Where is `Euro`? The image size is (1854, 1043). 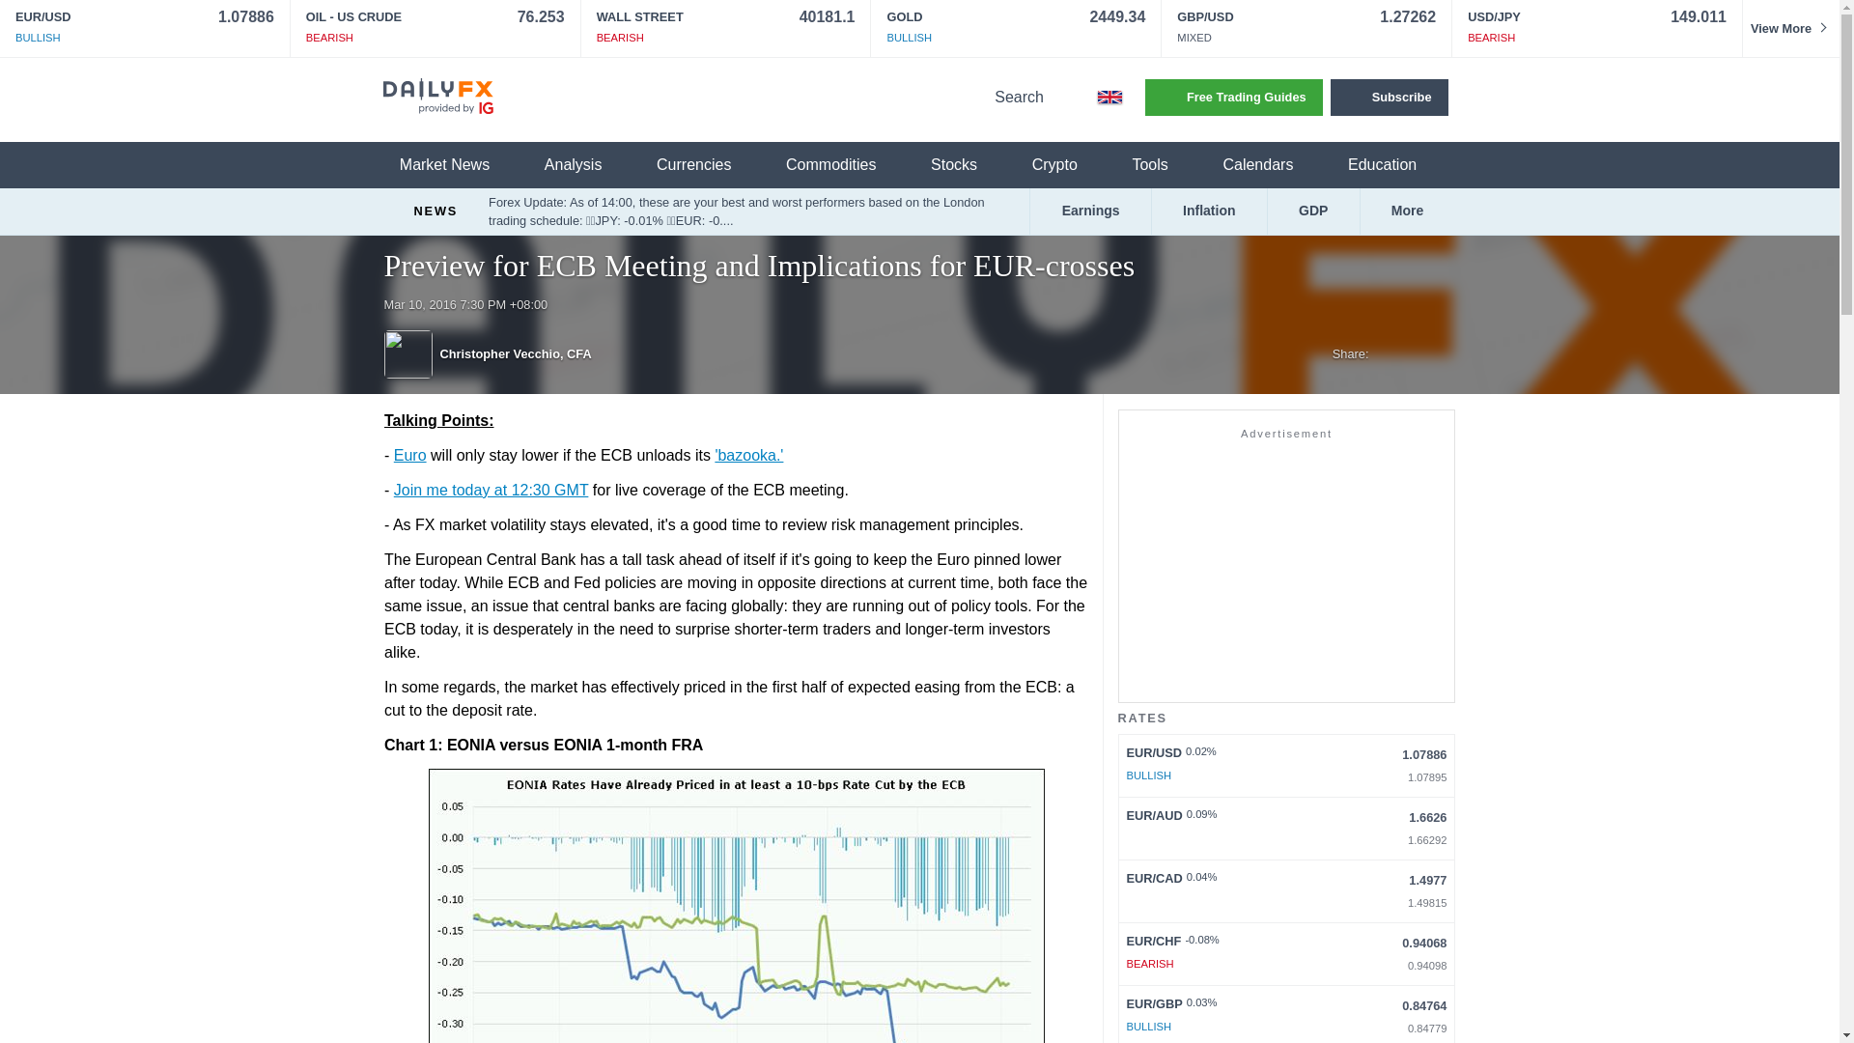 Euro is located at coordinates (409, 455).